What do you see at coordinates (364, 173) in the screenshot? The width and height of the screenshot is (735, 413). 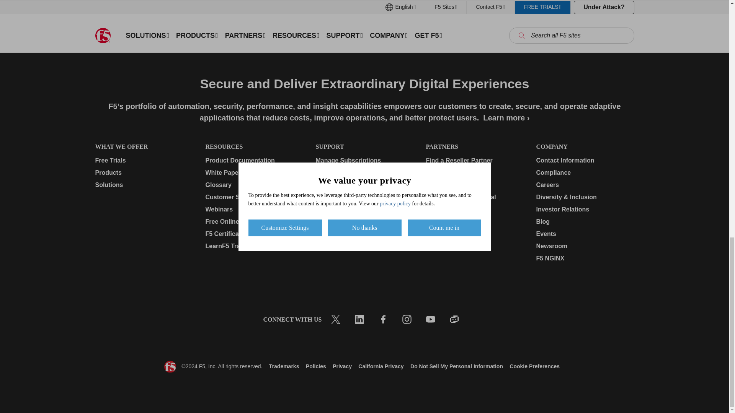 I see `Support Portal` at bounding box center [364, 173].